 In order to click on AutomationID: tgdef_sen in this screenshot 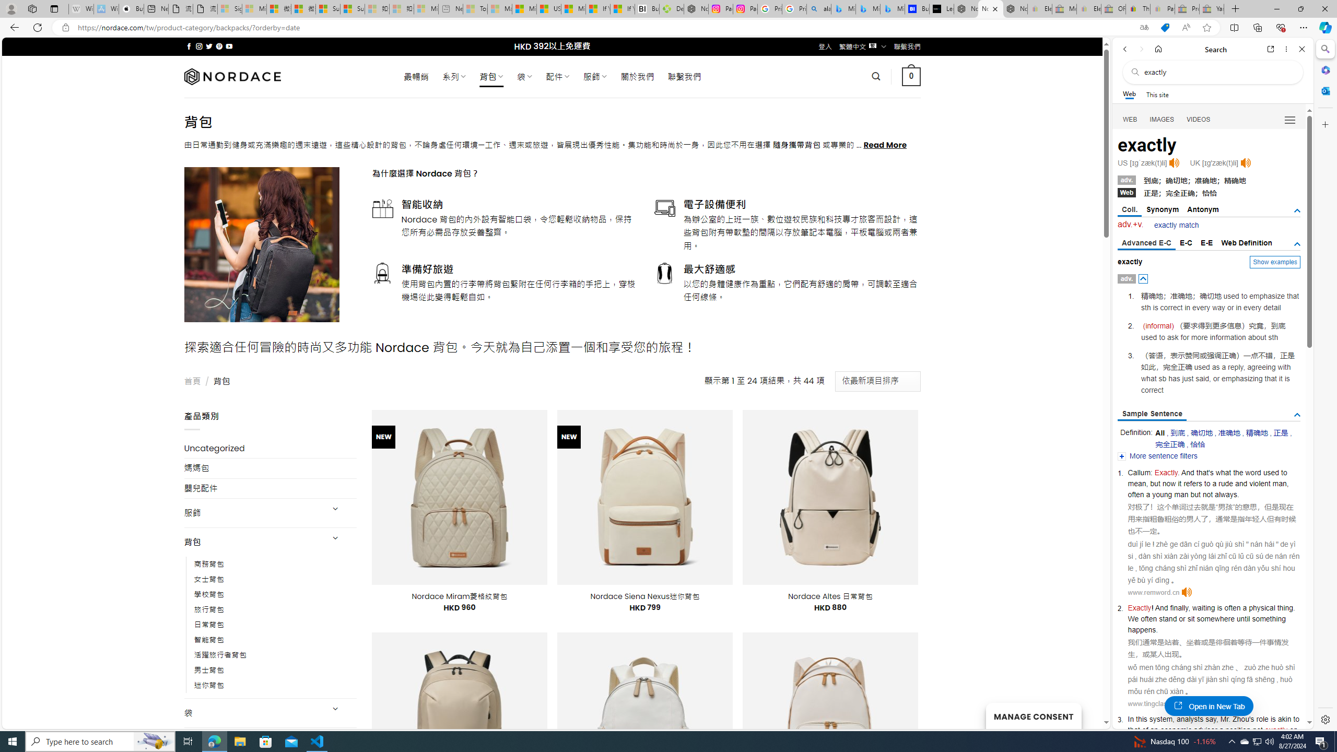, I will do `click(1297, 415)`.